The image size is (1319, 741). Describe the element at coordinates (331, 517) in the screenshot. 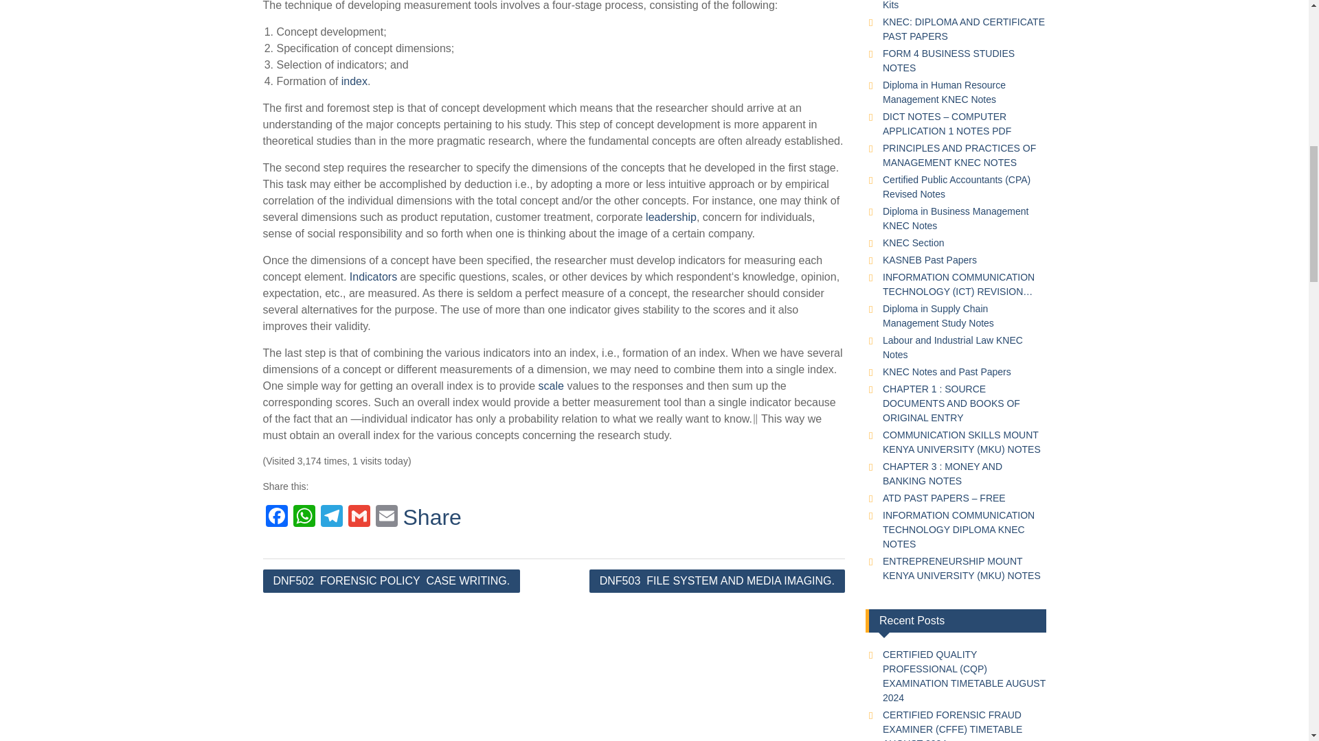

I see `Telegram` at that location.